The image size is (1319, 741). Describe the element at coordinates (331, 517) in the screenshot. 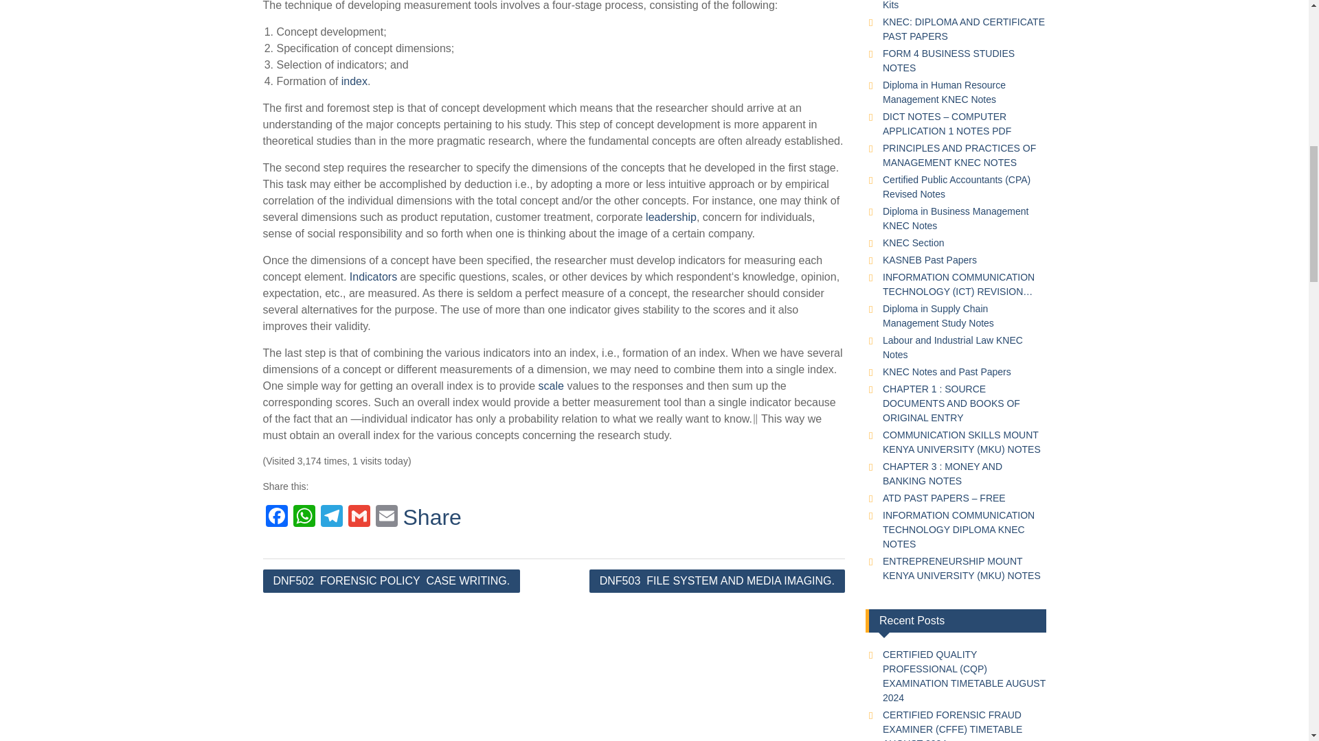

I see `Telegram` at that location.